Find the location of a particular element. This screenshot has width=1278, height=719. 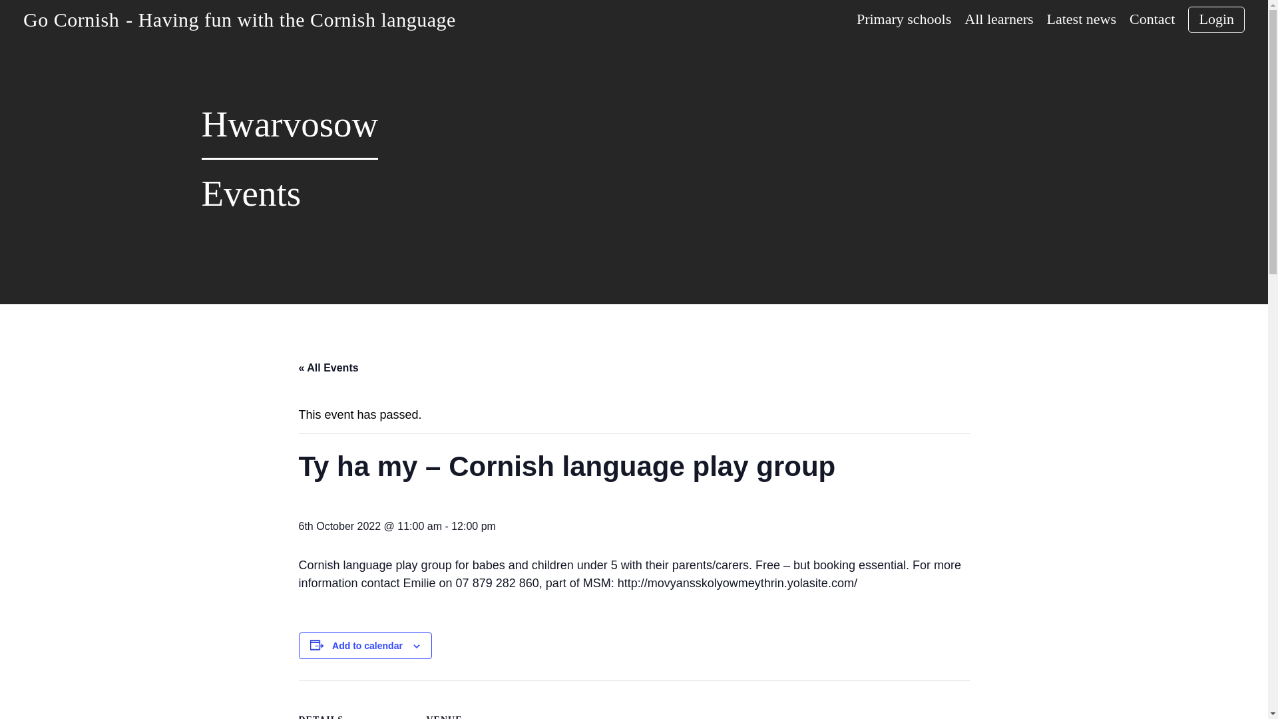

Latest news is located at coordinates (1081, 19).